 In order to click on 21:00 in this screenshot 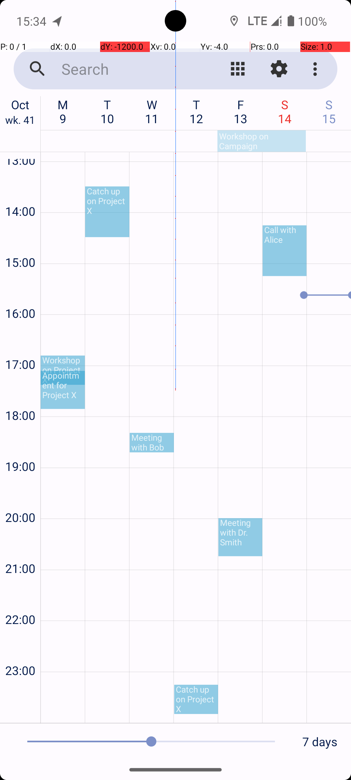, I will do `click(20, 551)`.